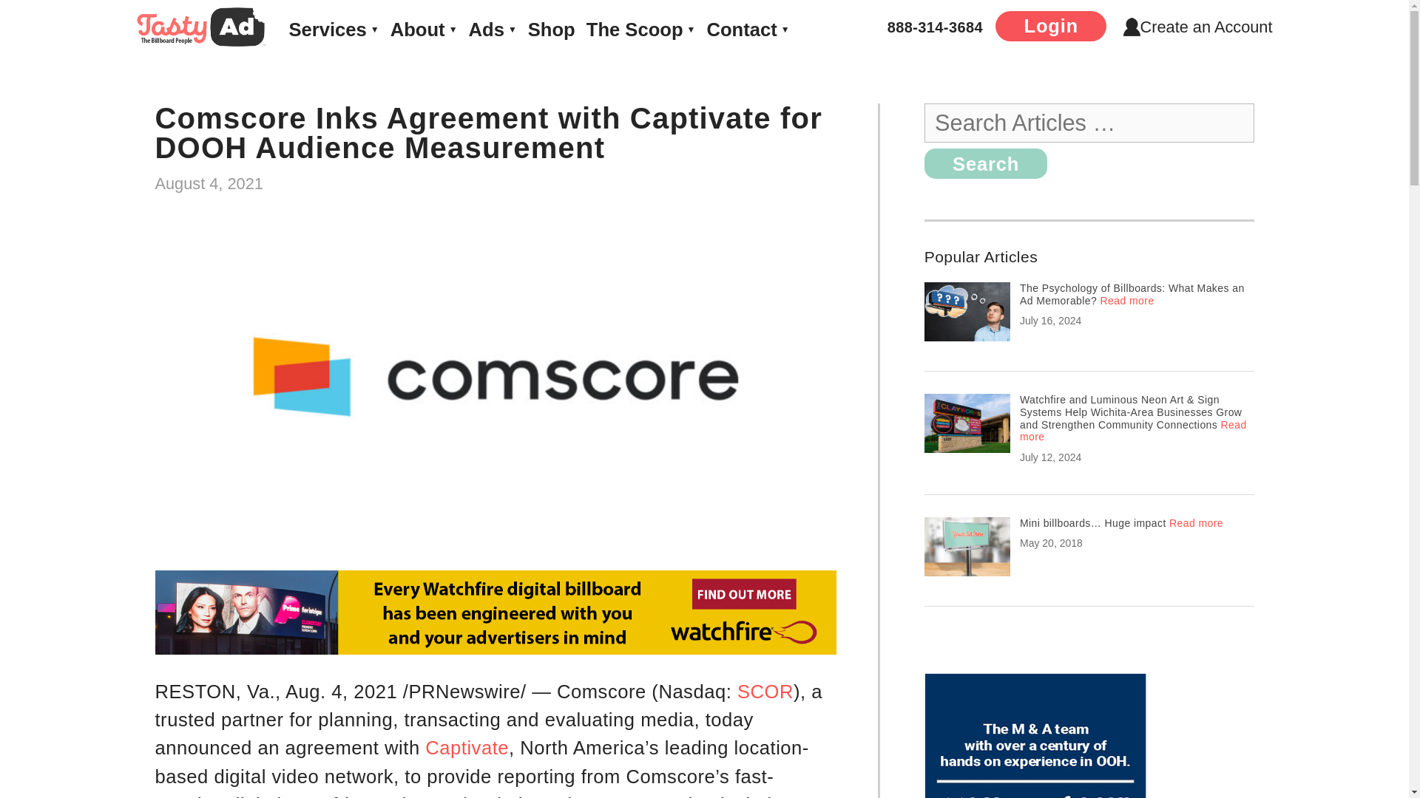  I want to click on About, so click(424, 30).